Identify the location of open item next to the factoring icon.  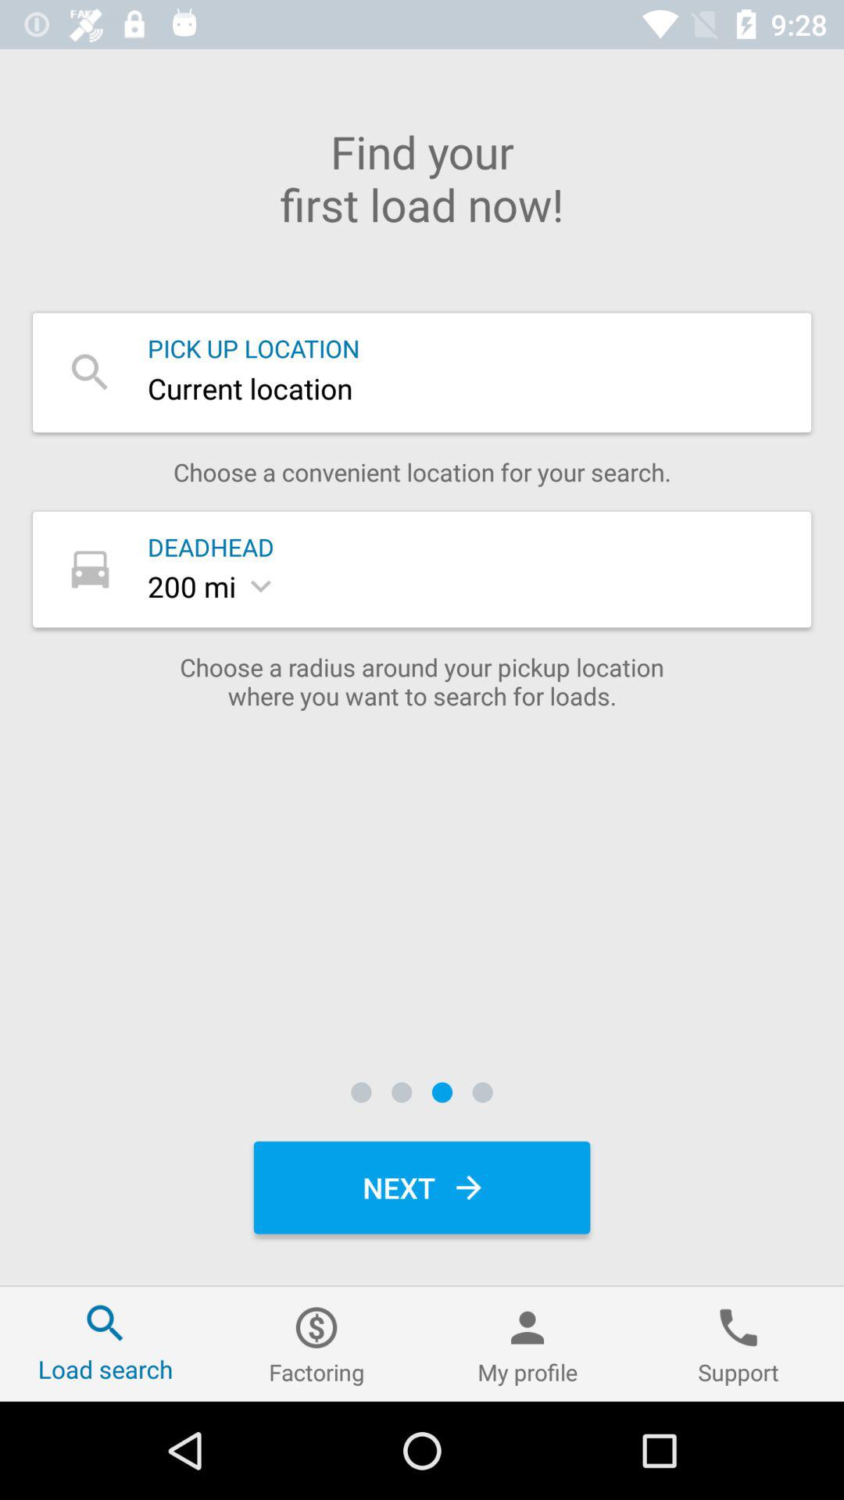
(527, 1344).